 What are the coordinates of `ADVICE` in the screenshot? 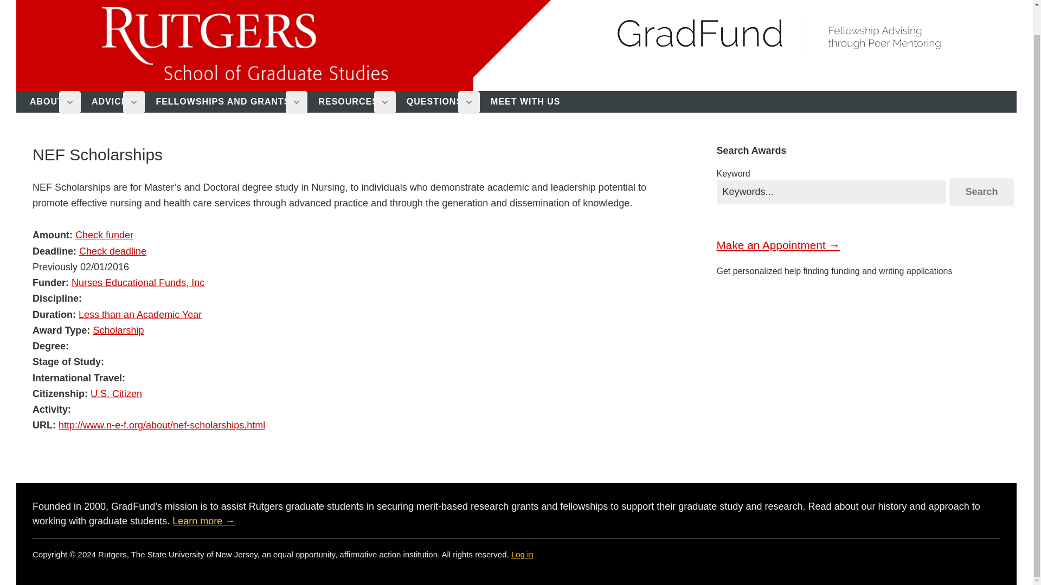 It's located at (114, 102).